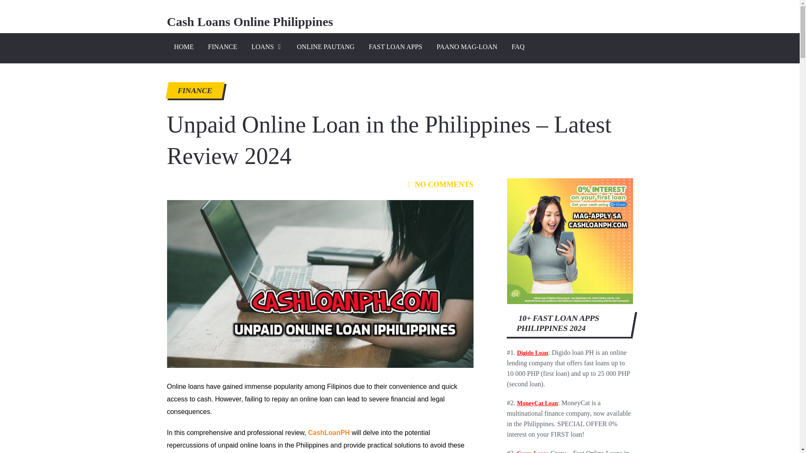 Image resolution: width=806 pixels, height=453 pixels. Describe the element at coordinates (222, 48) in the screenshot. I see `FINANCE` at that location.